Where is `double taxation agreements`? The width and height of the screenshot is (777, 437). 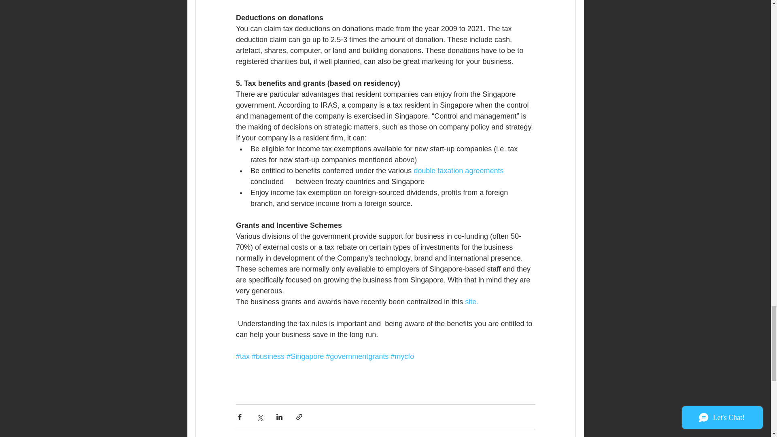 double taxation agreements is located at coordinates (458, 171).